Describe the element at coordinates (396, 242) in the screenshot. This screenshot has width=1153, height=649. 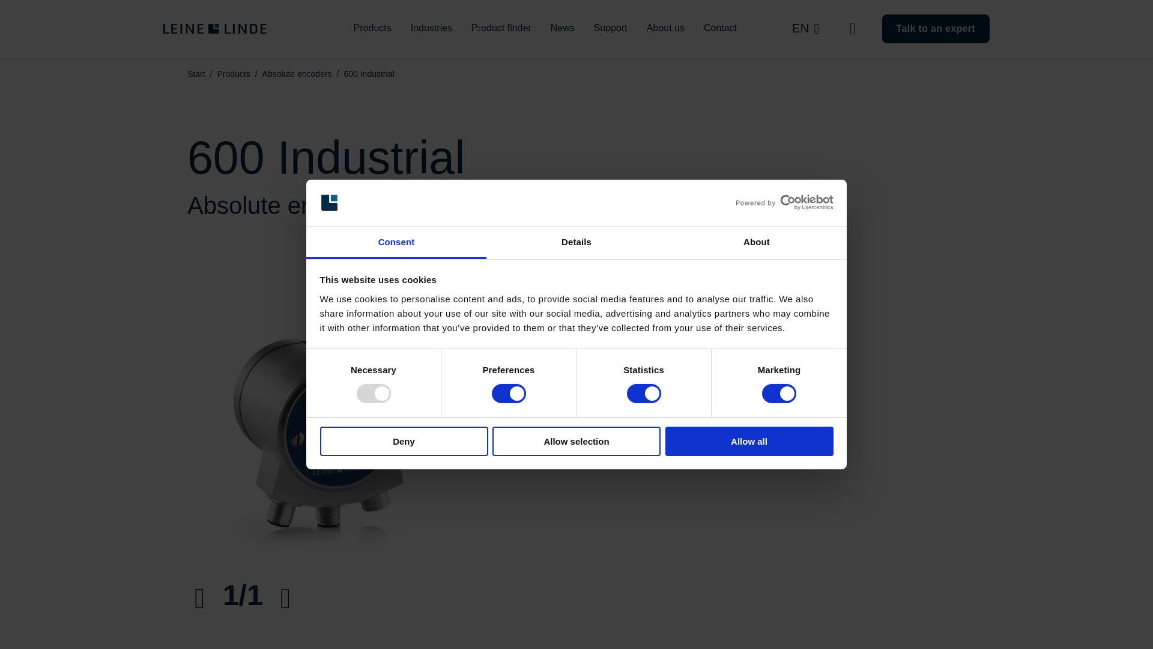
I see `Consent` at that location.